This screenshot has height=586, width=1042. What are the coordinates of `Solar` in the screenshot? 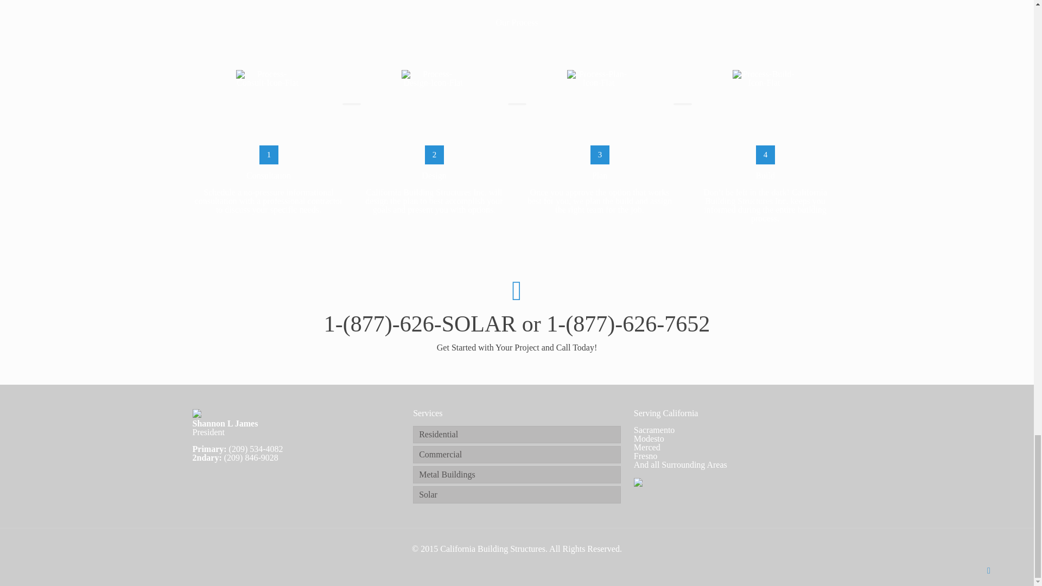 It's located at (517, 495).